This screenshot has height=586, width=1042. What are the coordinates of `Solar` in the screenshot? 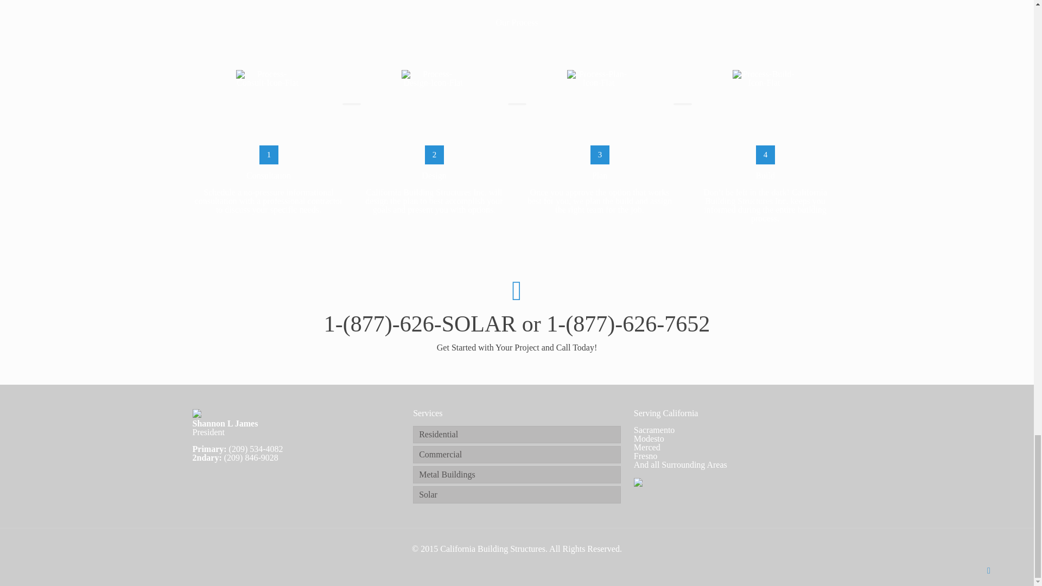 It's located at (517, 495).